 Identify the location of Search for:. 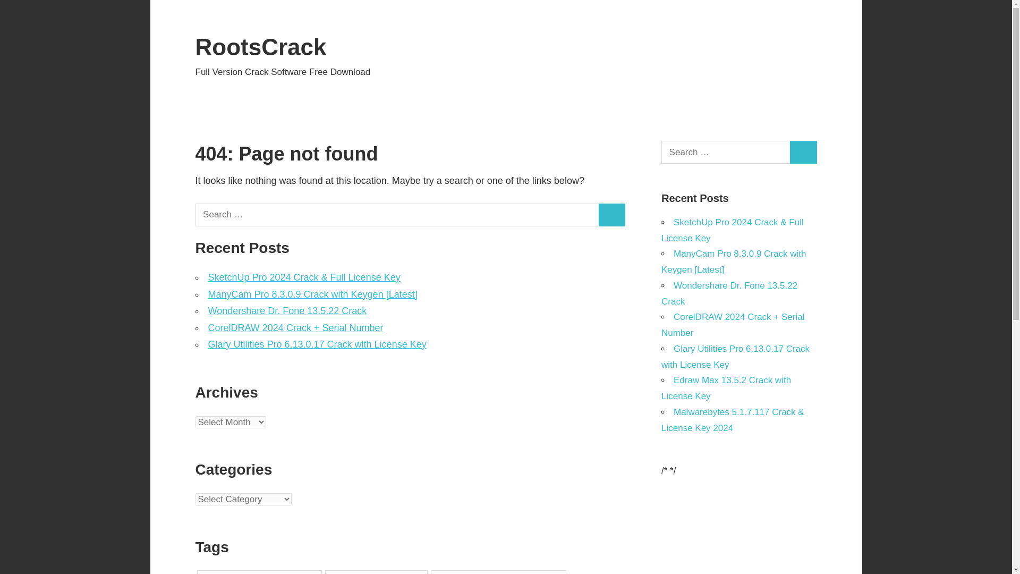
(726, 152).